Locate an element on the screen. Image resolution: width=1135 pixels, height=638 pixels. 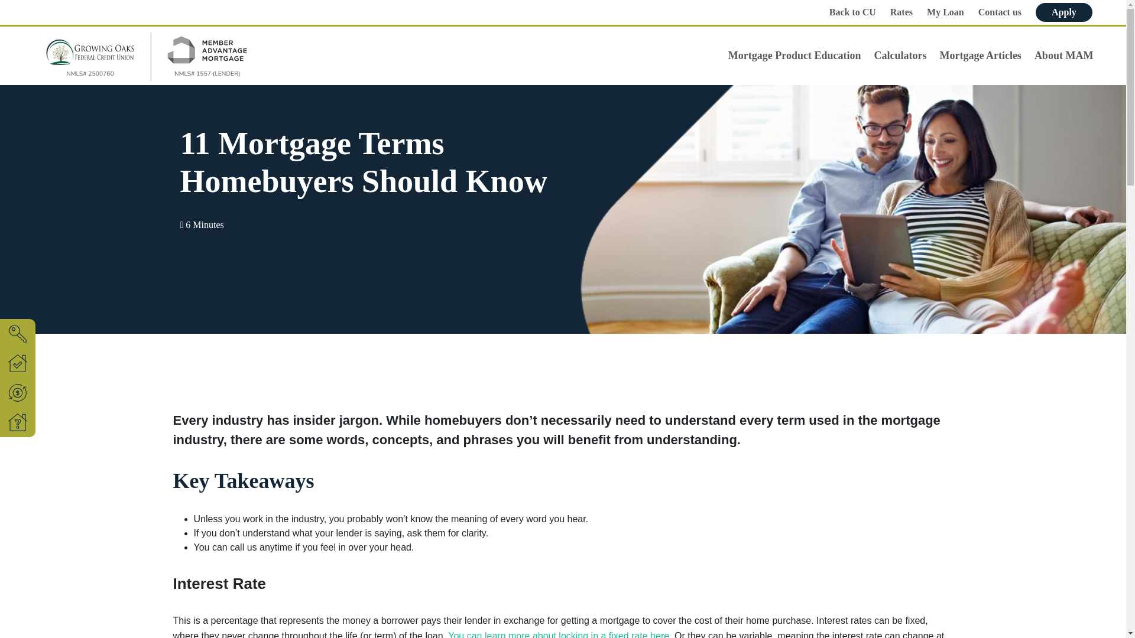
Mortgage Product Education is located at coordinates (792, 56).